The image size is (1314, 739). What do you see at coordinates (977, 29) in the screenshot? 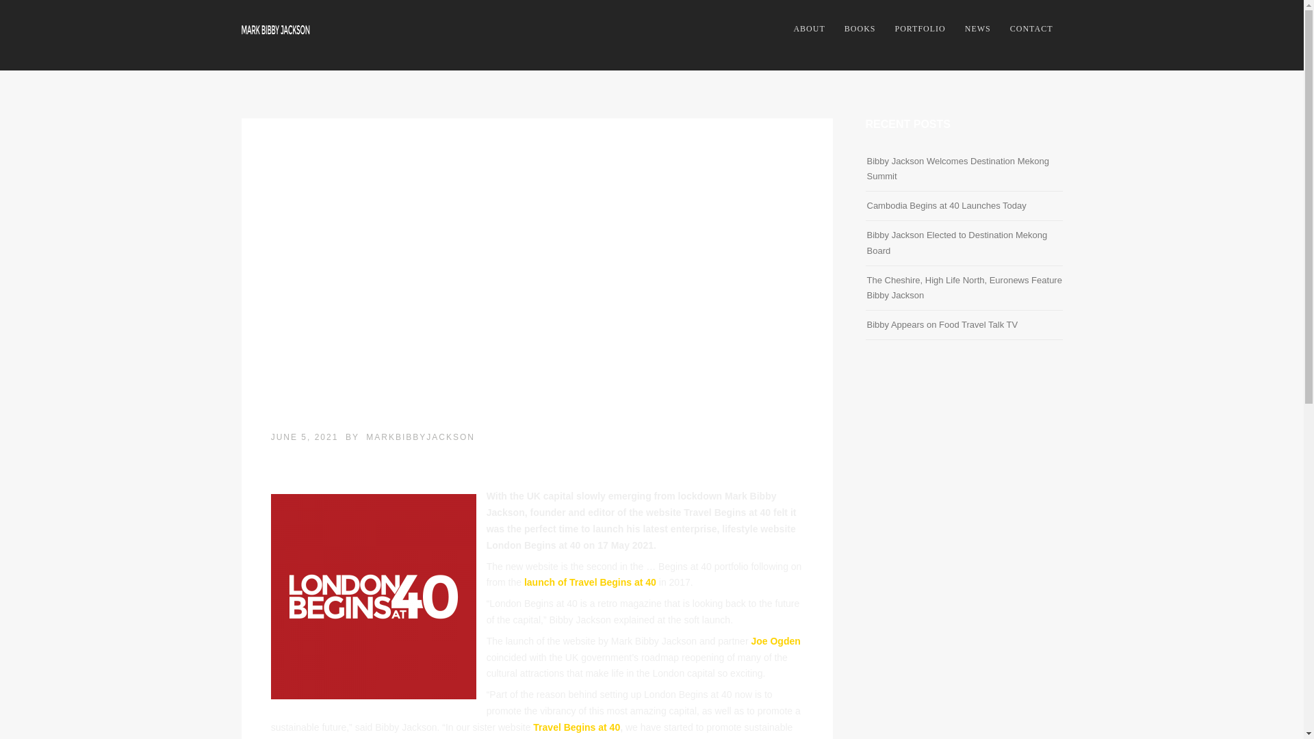
I see `NEWS` at bounding box center [977, 29].